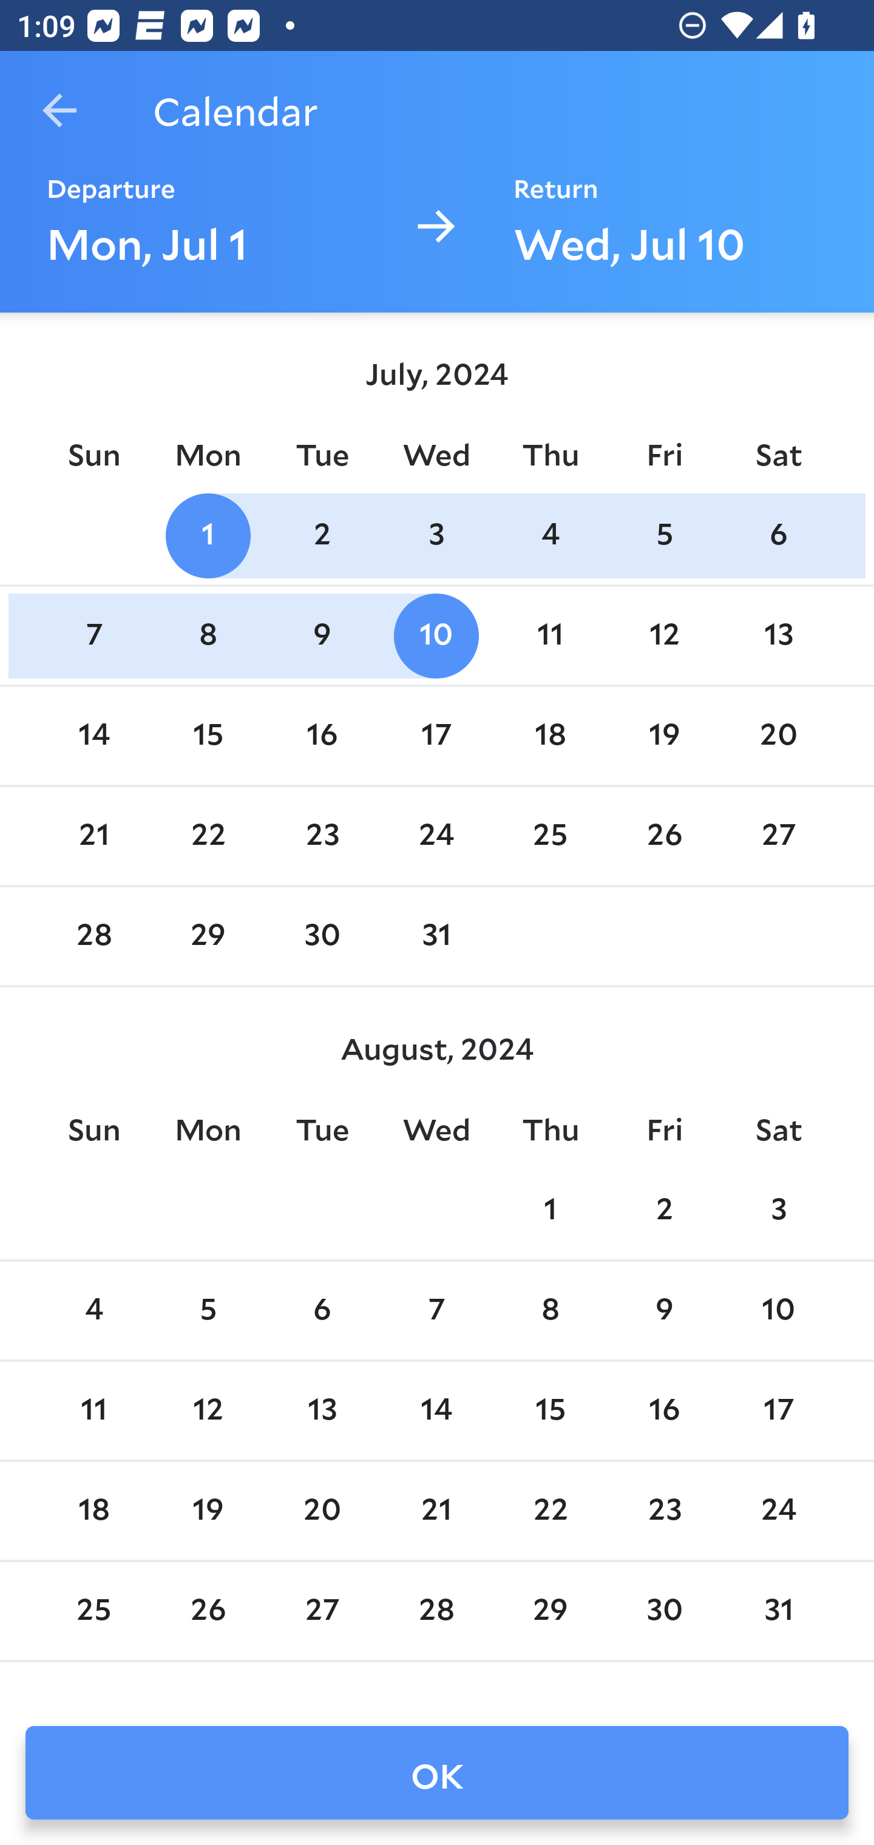 This screenshot has width=874, height=1845. Describe the element at coordinates (664, 836) in the screenshot. I see `26` at that location.